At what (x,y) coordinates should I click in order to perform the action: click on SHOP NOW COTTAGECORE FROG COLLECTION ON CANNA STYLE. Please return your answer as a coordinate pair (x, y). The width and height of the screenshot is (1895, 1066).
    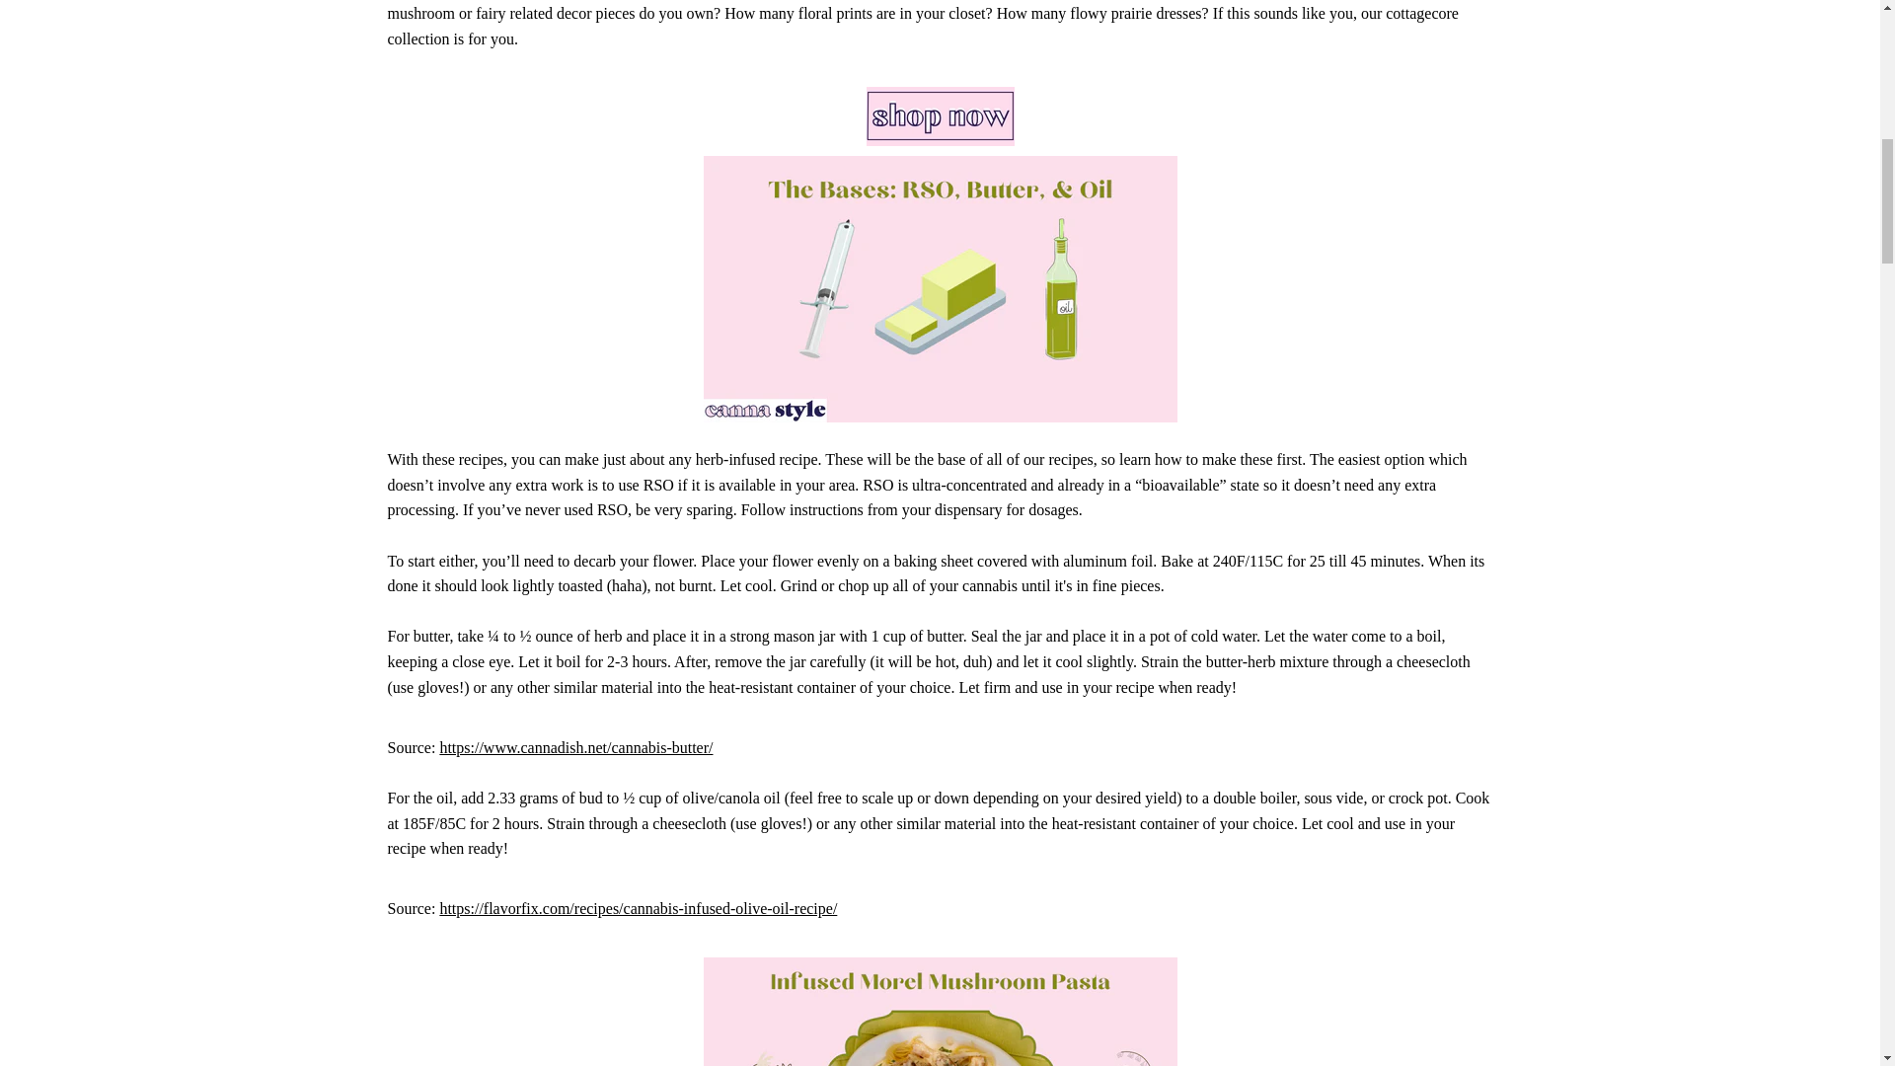
    Looking at the image, I should click on (940, 115).